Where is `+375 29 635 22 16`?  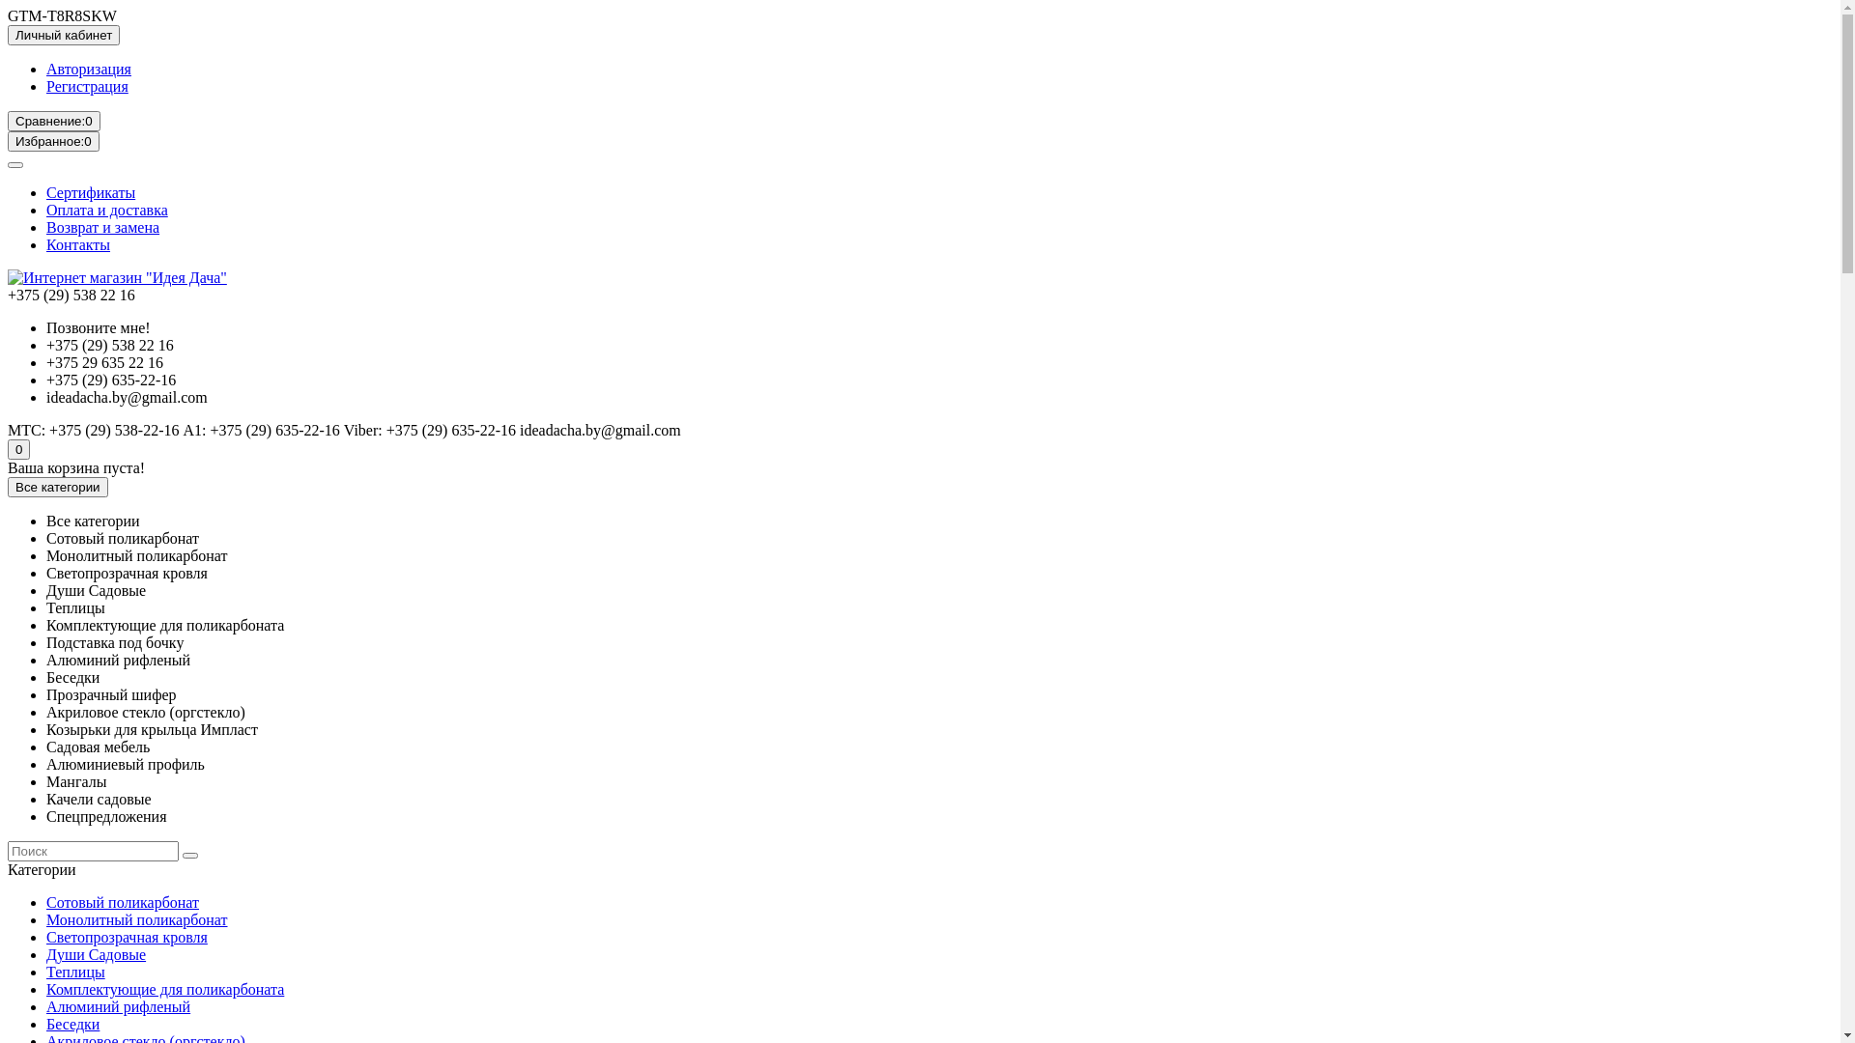 +375 29 635 22 16 is located at coordinates (104, 363).